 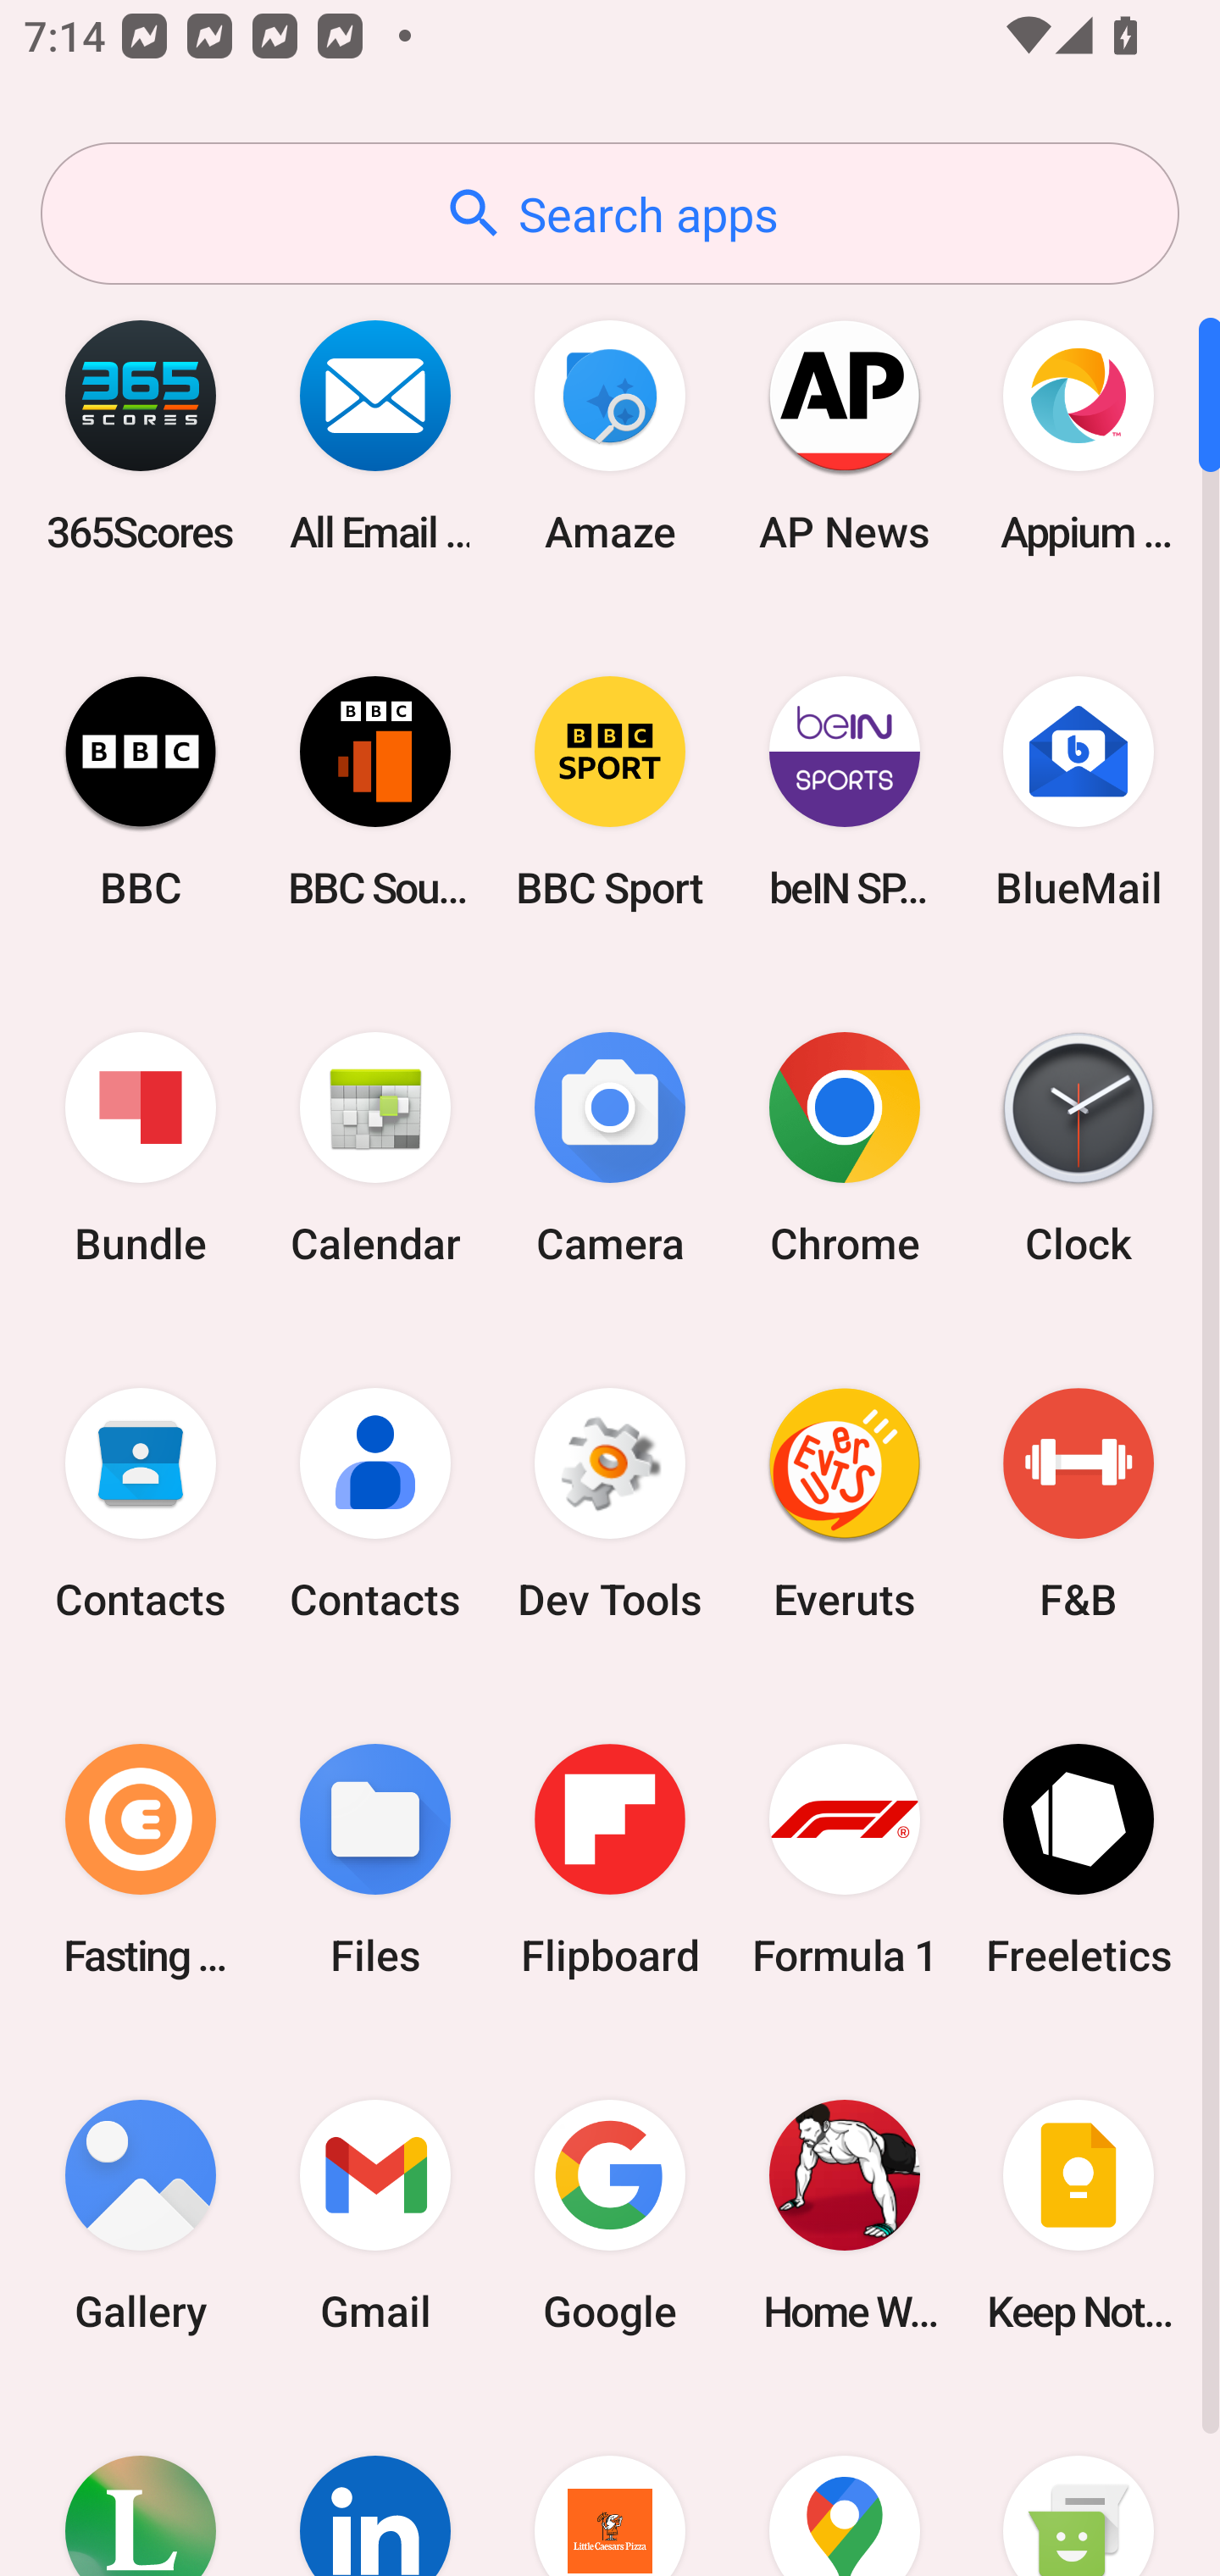 What do you see at coordinates (610, 214) in the screenshot?
I see `  Search apps` at bounding box center [610, 214].